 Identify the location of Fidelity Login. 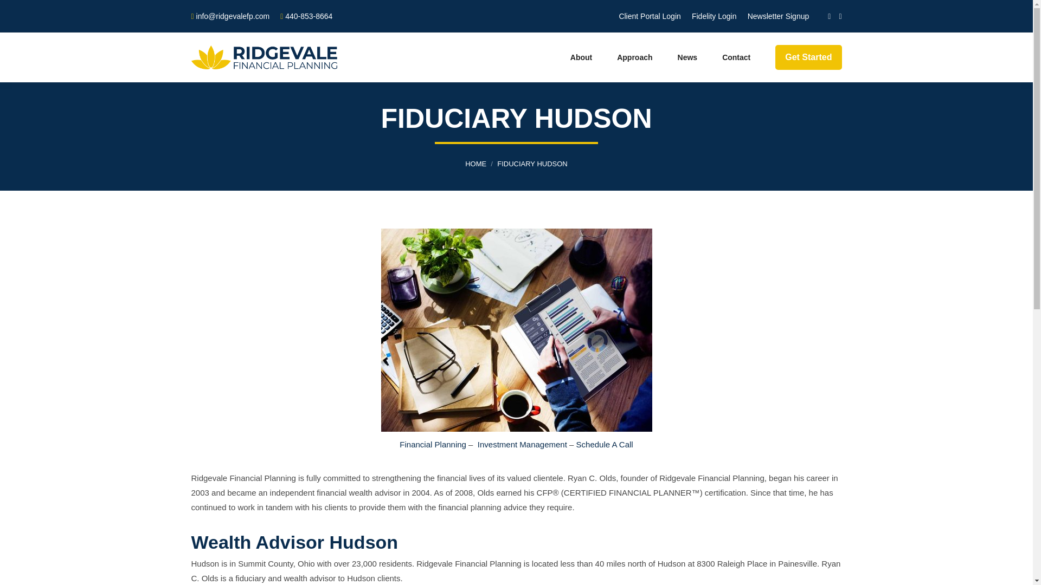
(715, 16).